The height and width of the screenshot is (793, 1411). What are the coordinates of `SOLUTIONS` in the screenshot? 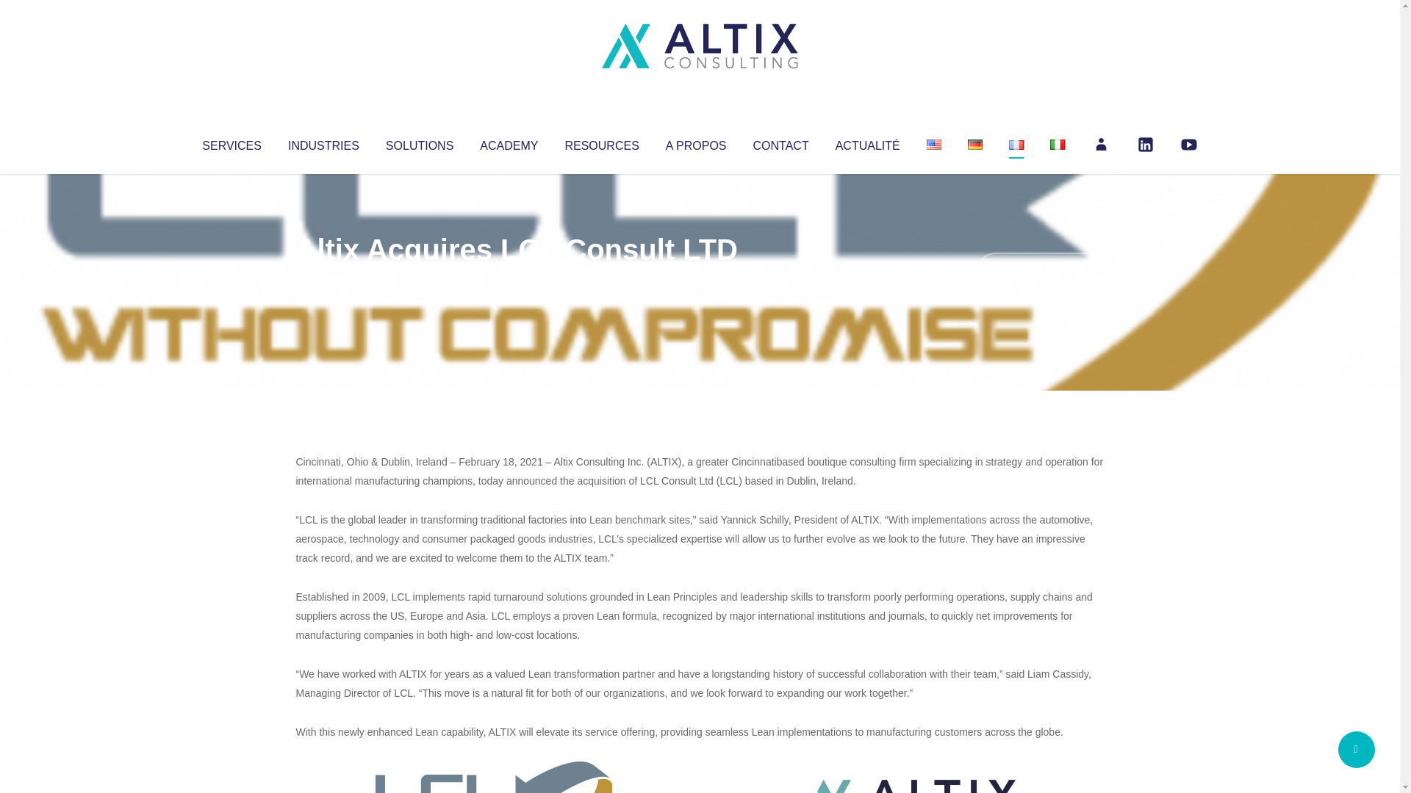 It's located at (419, 142).